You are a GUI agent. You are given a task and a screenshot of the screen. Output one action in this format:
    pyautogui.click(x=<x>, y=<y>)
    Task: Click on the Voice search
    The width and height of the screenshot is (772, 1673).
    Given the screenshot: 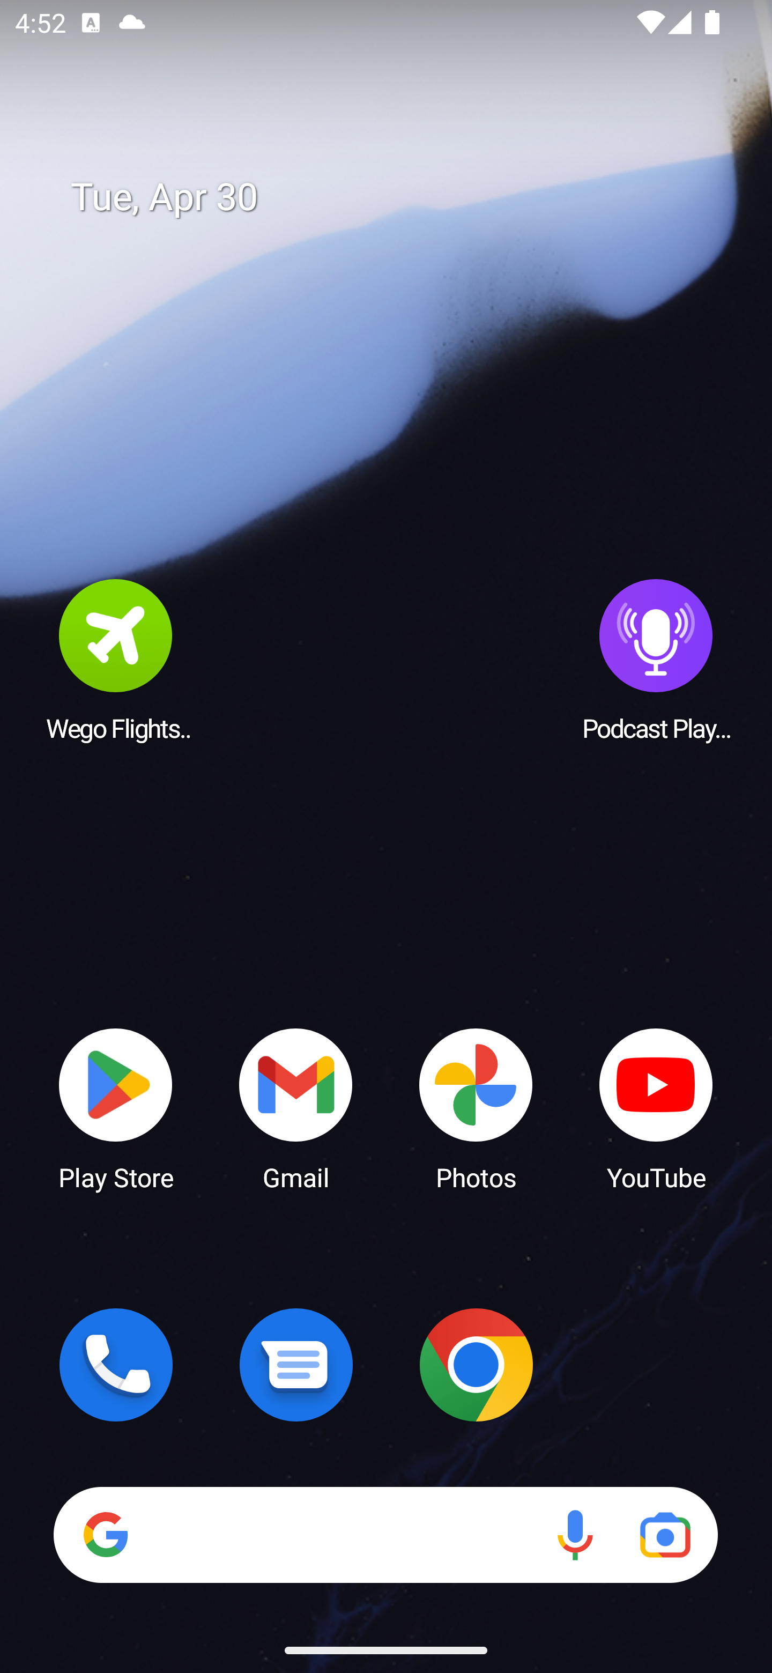 What is the action you would take?
    pyautogui.click(x=575, y=1535)
    